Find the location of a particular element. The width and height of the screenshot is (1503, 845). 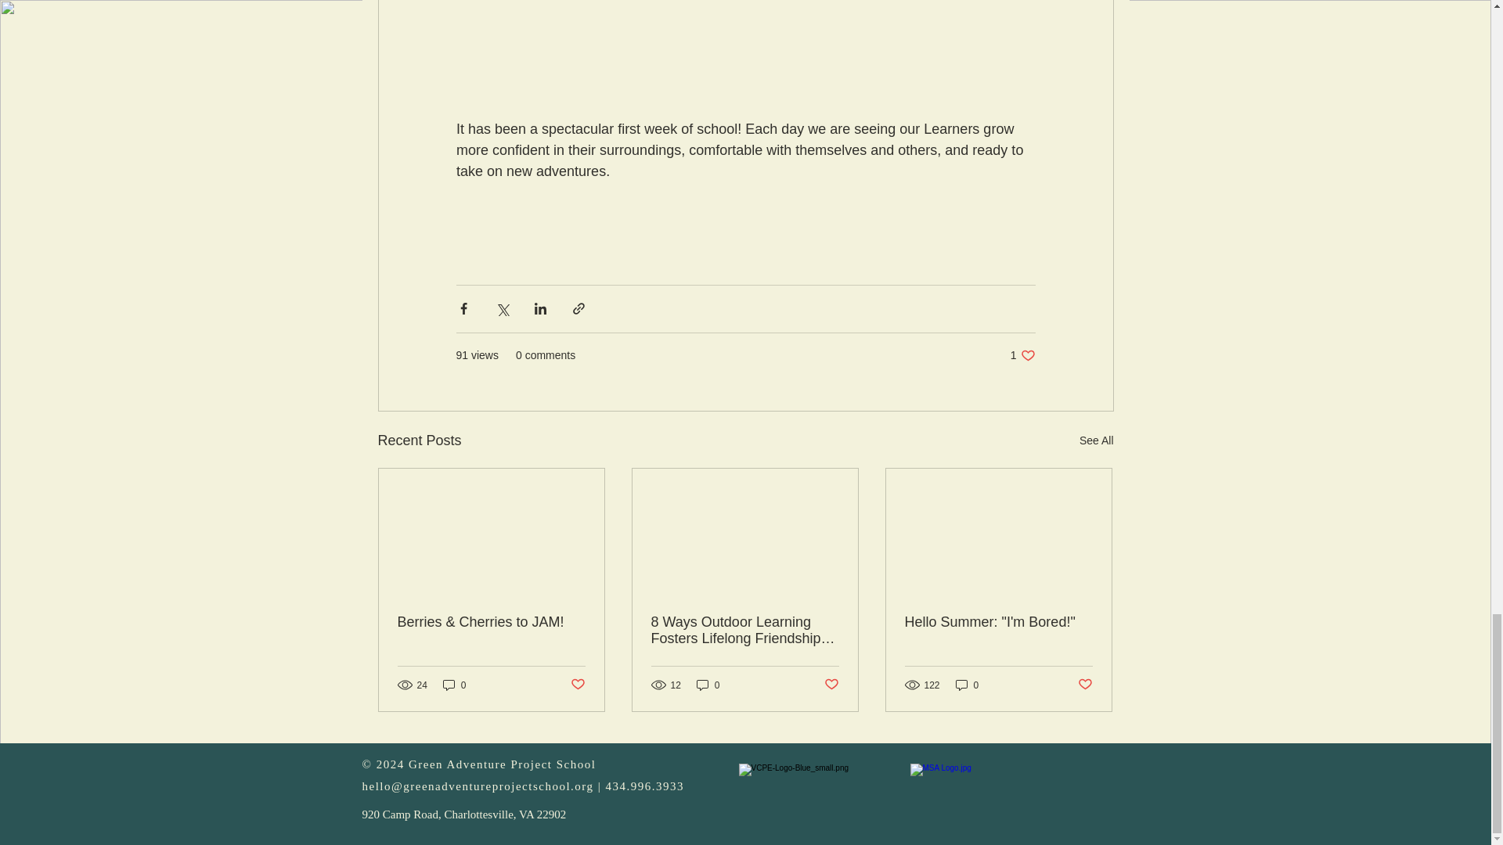

0 is located at coordinates (1022, 355).